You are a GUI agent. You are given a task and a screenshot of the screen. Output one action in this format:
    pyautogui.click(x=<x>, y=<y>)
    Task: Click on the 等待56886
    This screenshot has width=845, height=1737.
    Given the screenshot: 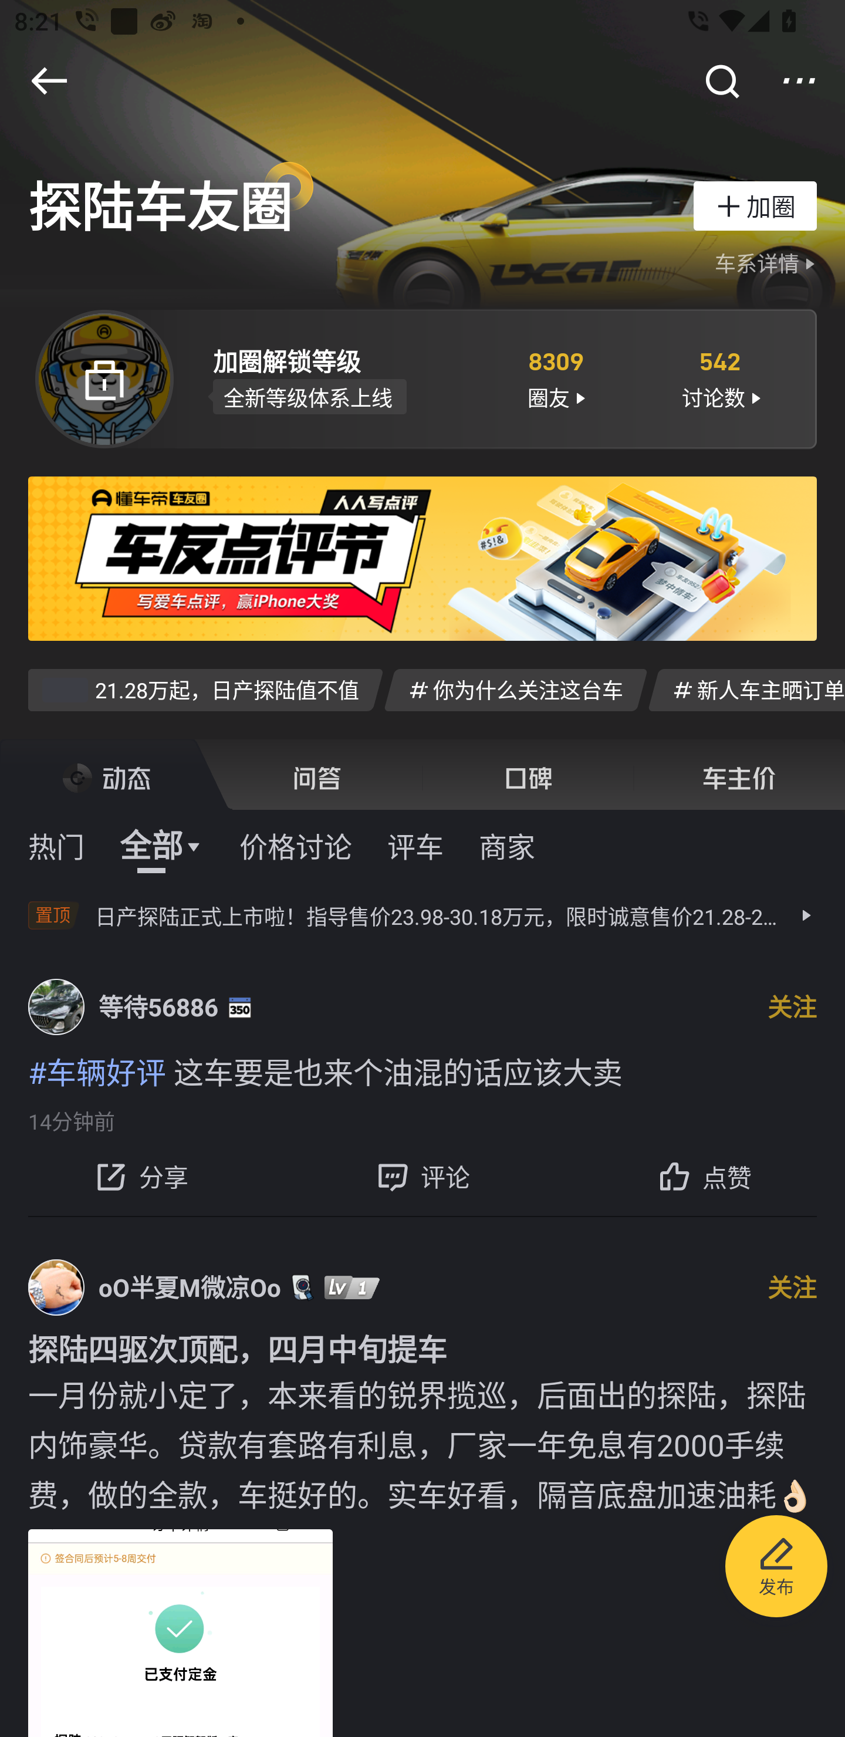 What is the action you would take?
    pyautogui.click(x=158, y=1007)
    